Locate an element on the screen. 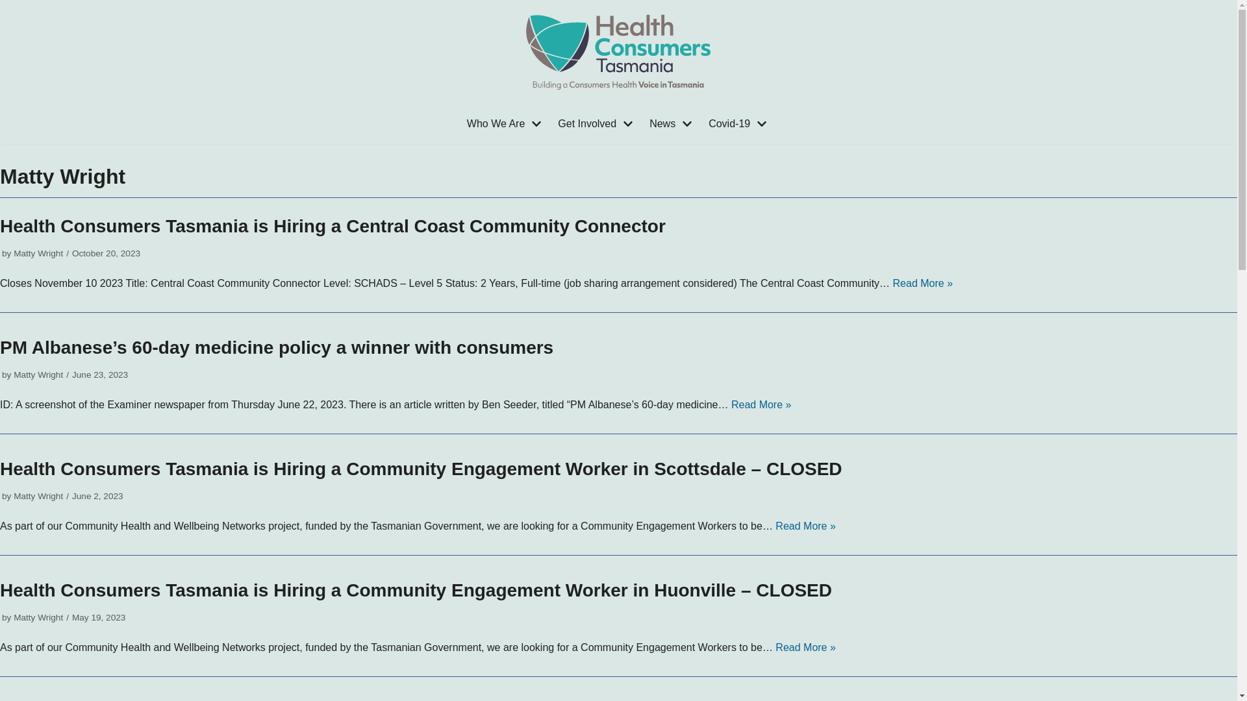 The height and width of the screenshot is (701, 1247). Matty Wright is located at coordinates (38, 496).